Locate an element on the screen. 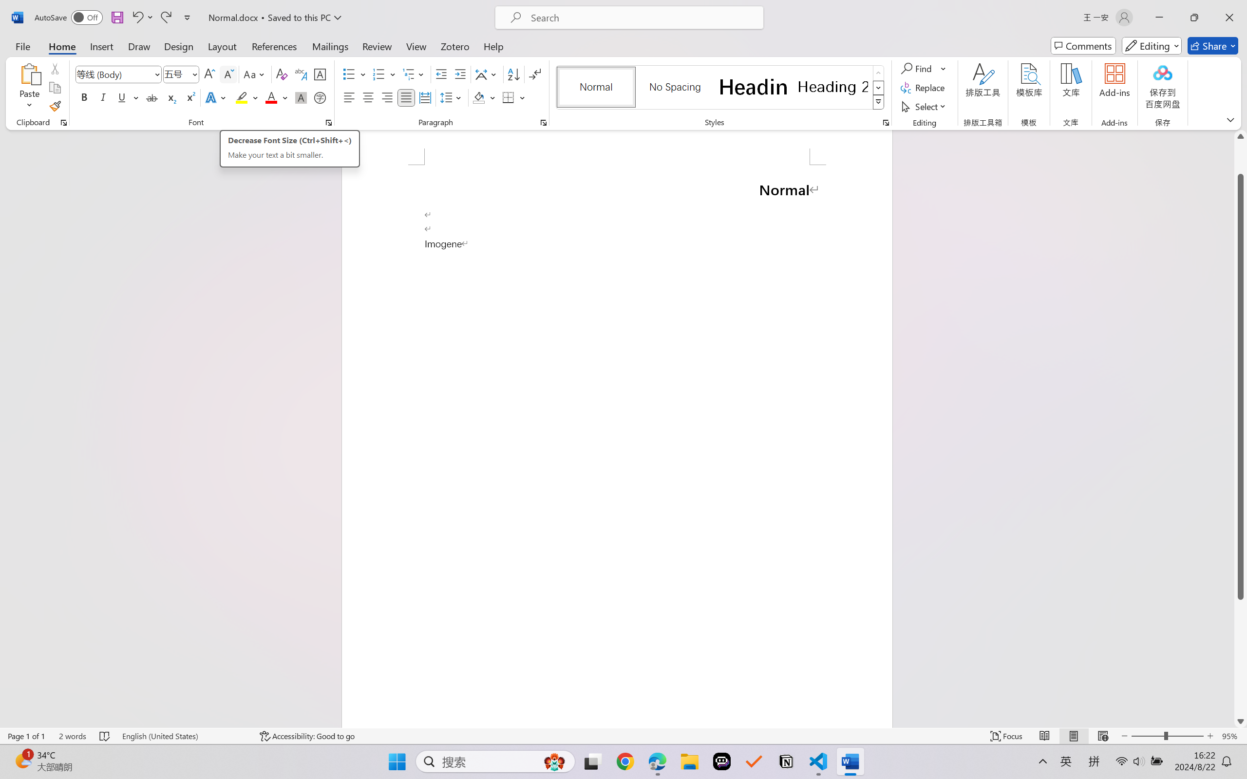 The image size is (1247, 779). Zoom 139% is located at coordinates (1225, 752).